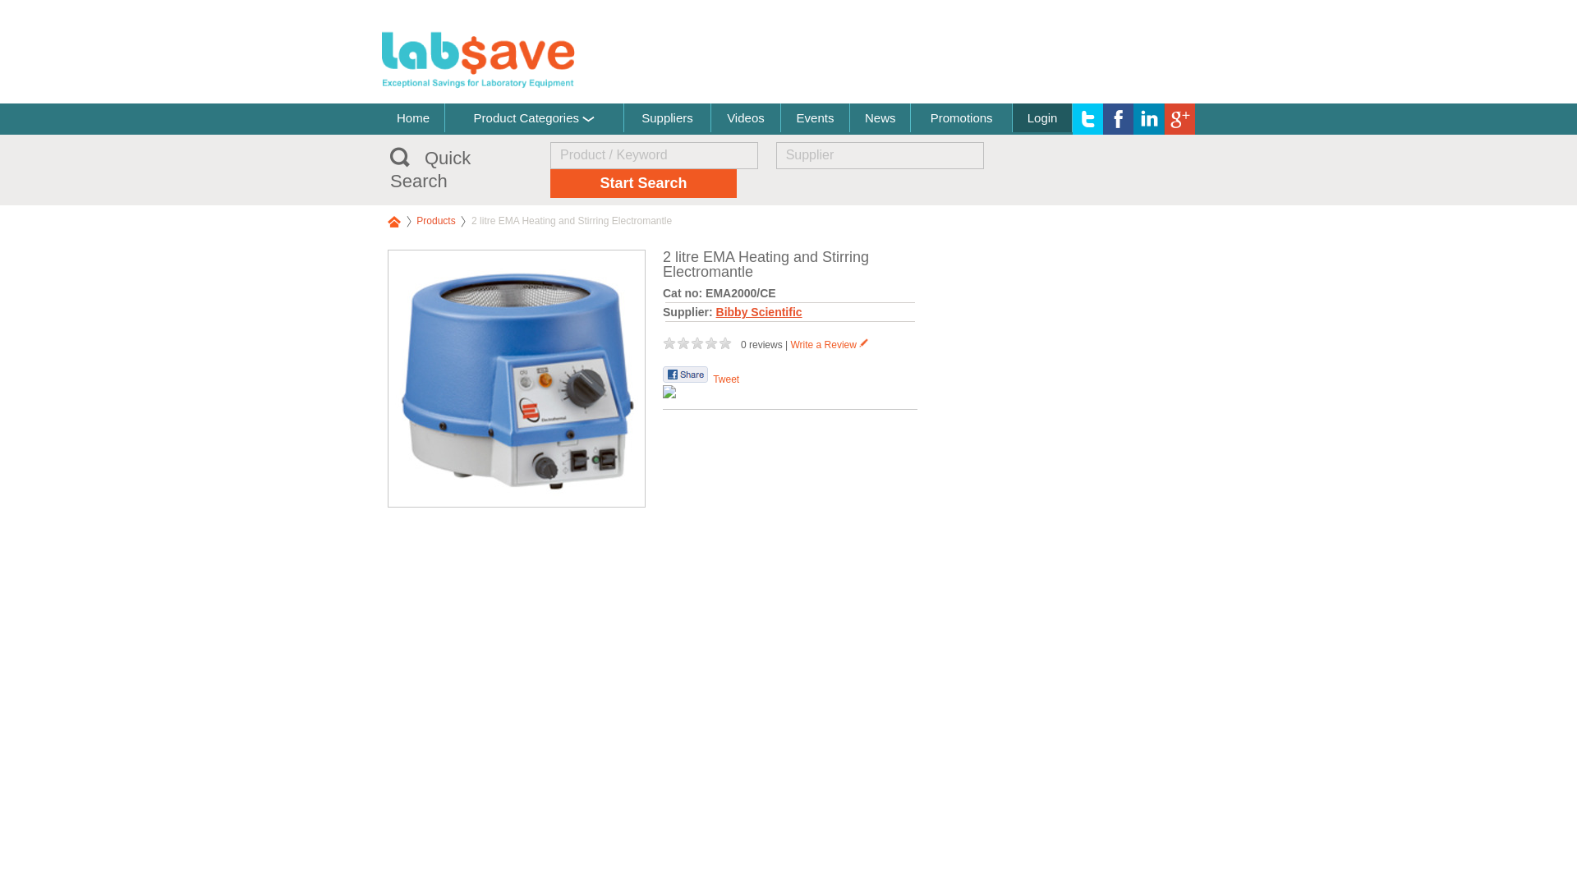 The width and height of the screenshot is (1577, 887). Describe the element at coordinates (435, 221) in the screenshot. I see `Products` at that location.